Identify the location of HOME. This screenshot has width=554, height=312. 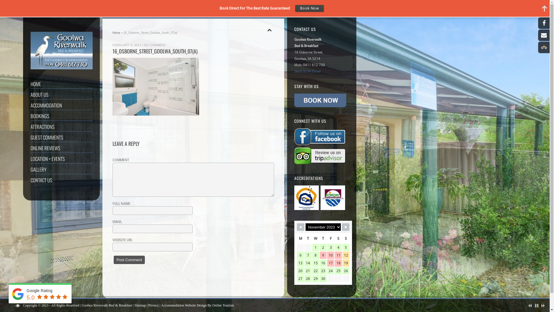
(62, 84).